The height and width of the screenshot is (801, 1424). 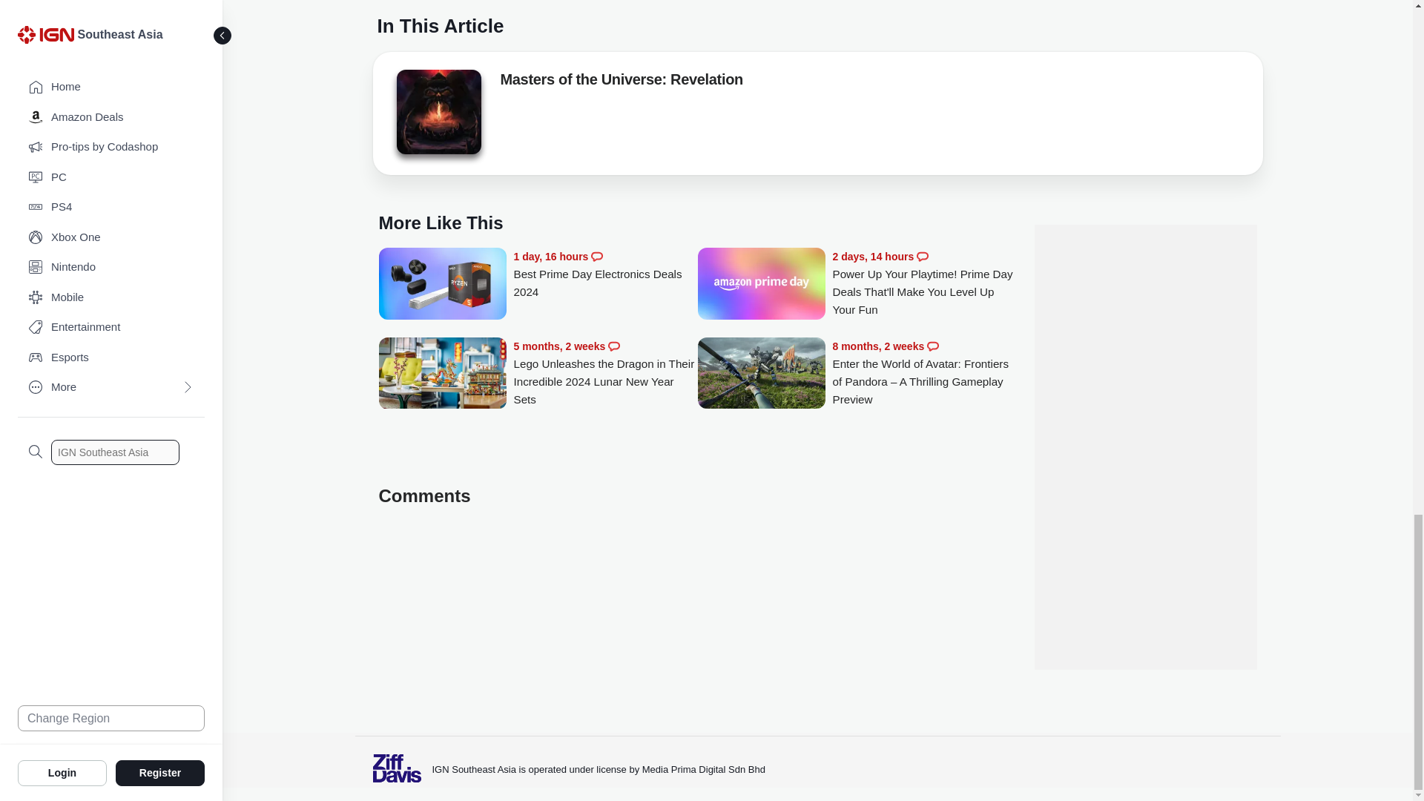 What do you see at coordinates (438, 111) in the screenshot?
I see `Masters of the Universe: Revelation` at bounding box center [438, 111].